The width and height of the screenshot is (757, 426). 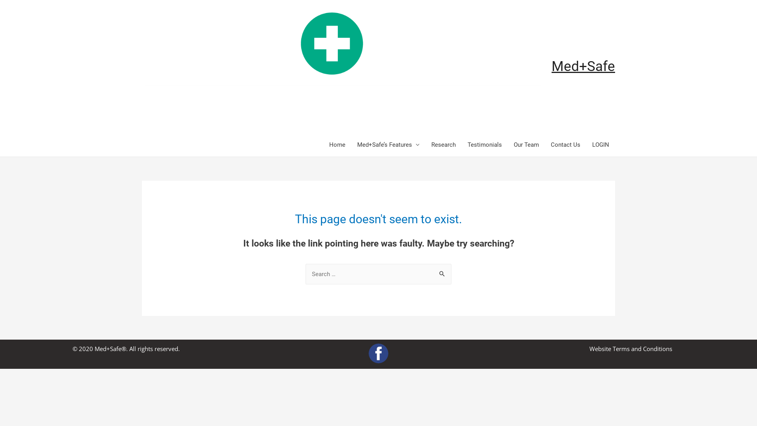 I want to click on Contact Us, so click(x=565, y=145).